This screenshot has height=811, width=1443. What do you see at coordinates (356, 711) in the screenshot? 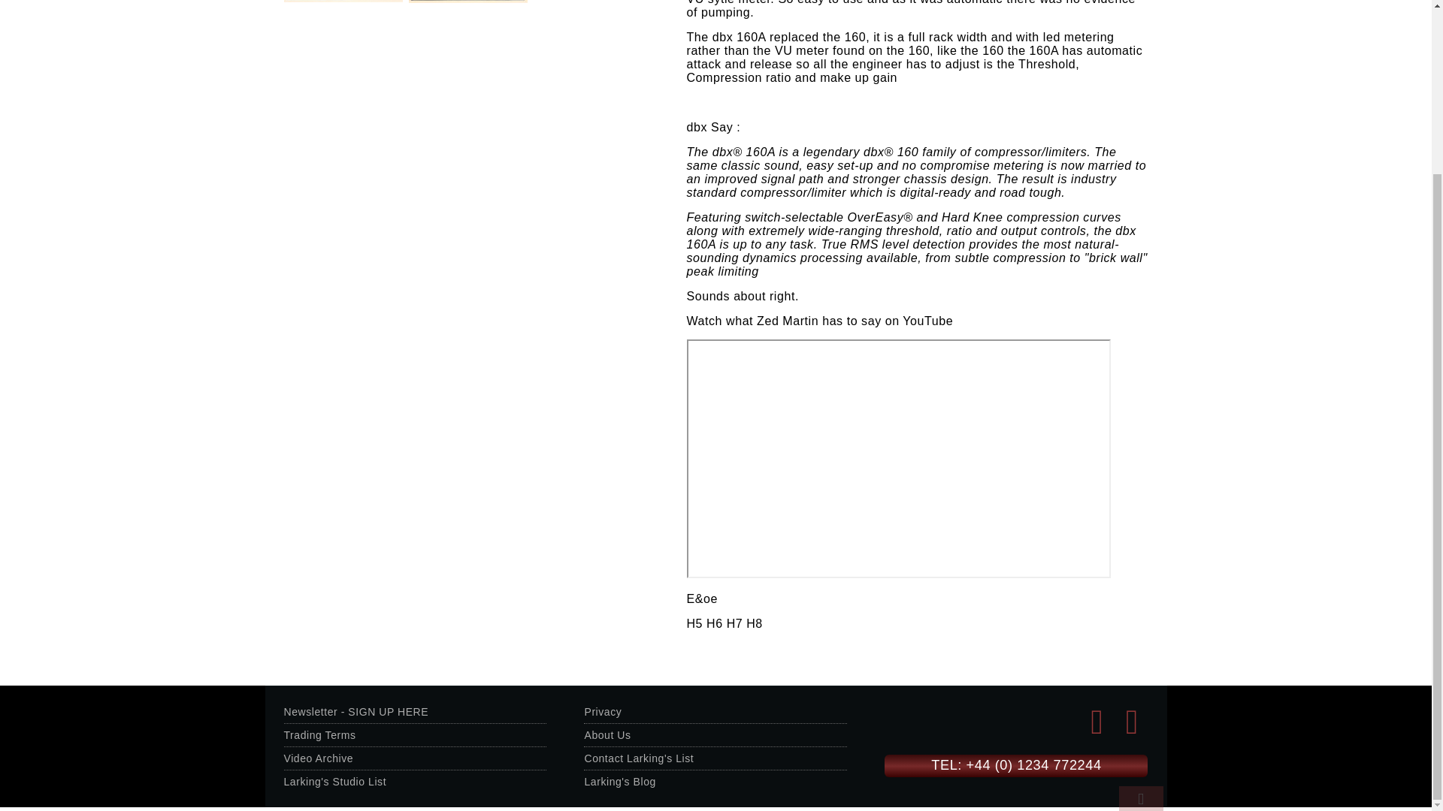
I see `Newsletter - SIGN UP HERE` at bounding box center [356, 711].